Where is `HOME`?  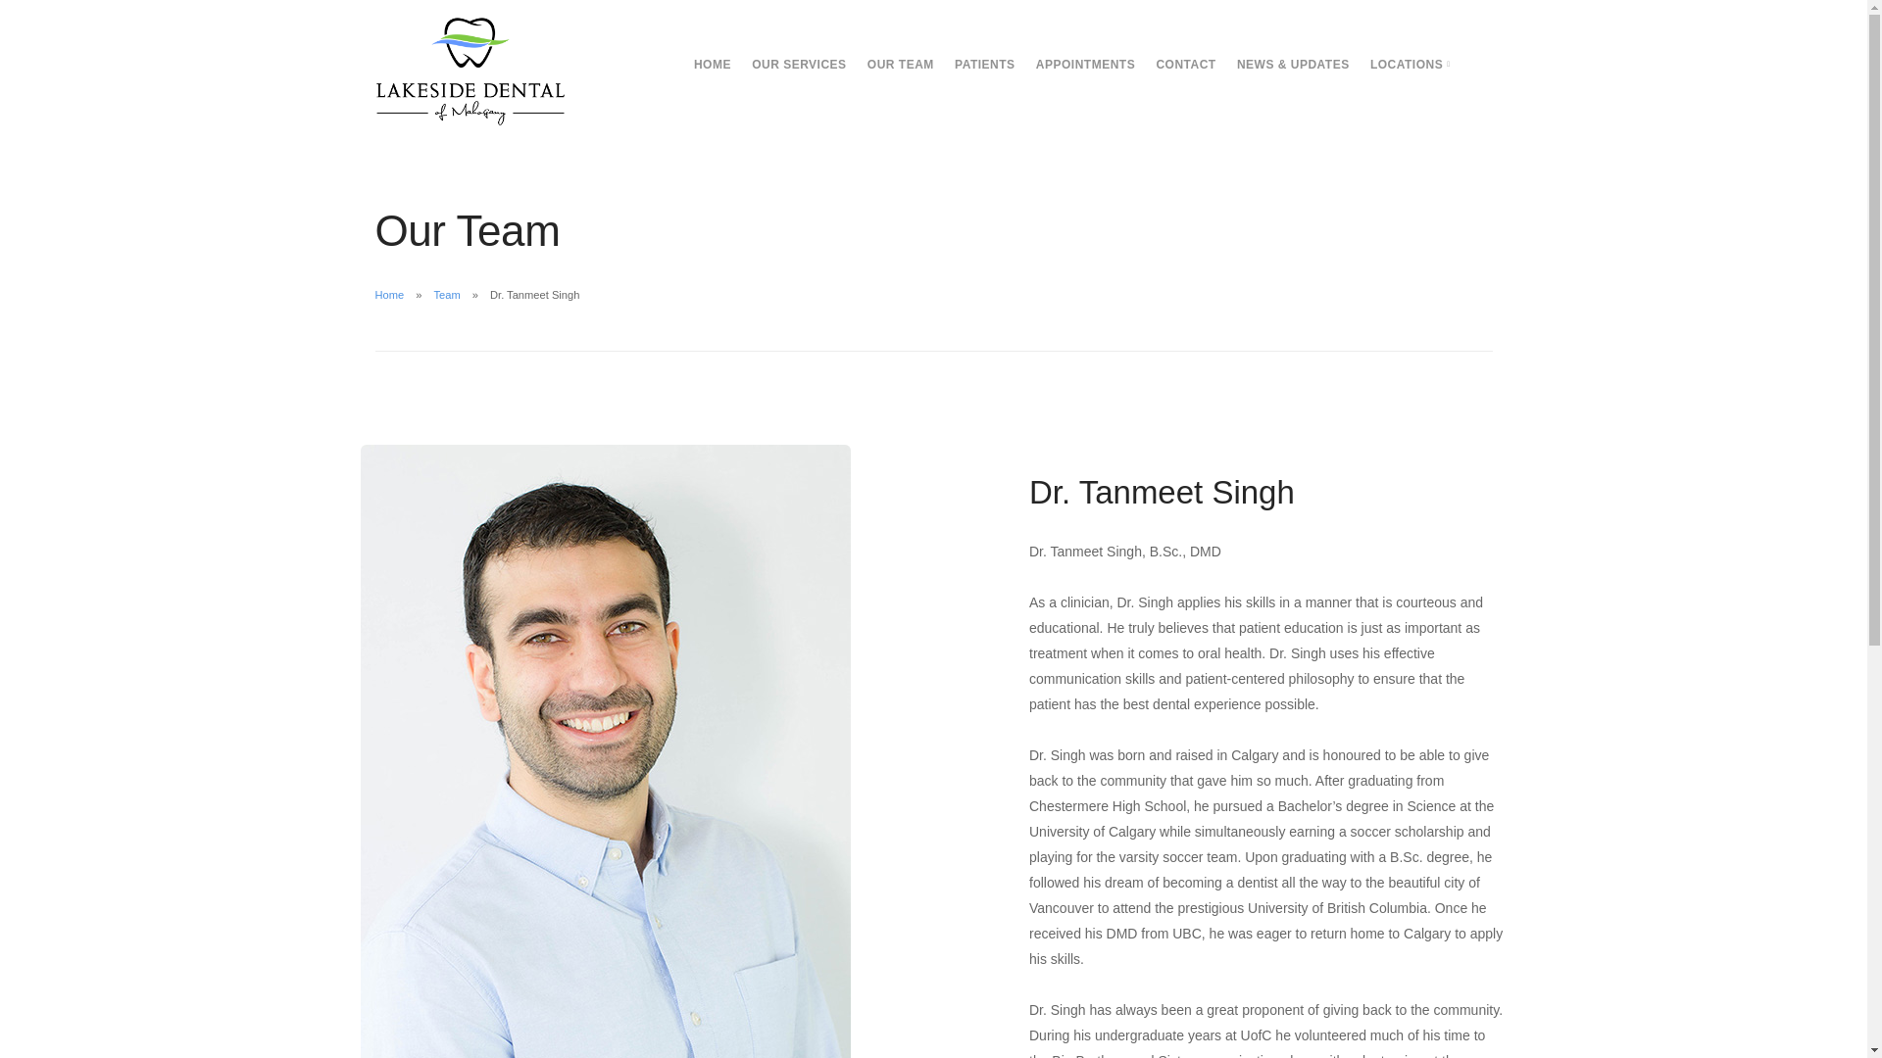 HOME is located at coordinates (713, 65).